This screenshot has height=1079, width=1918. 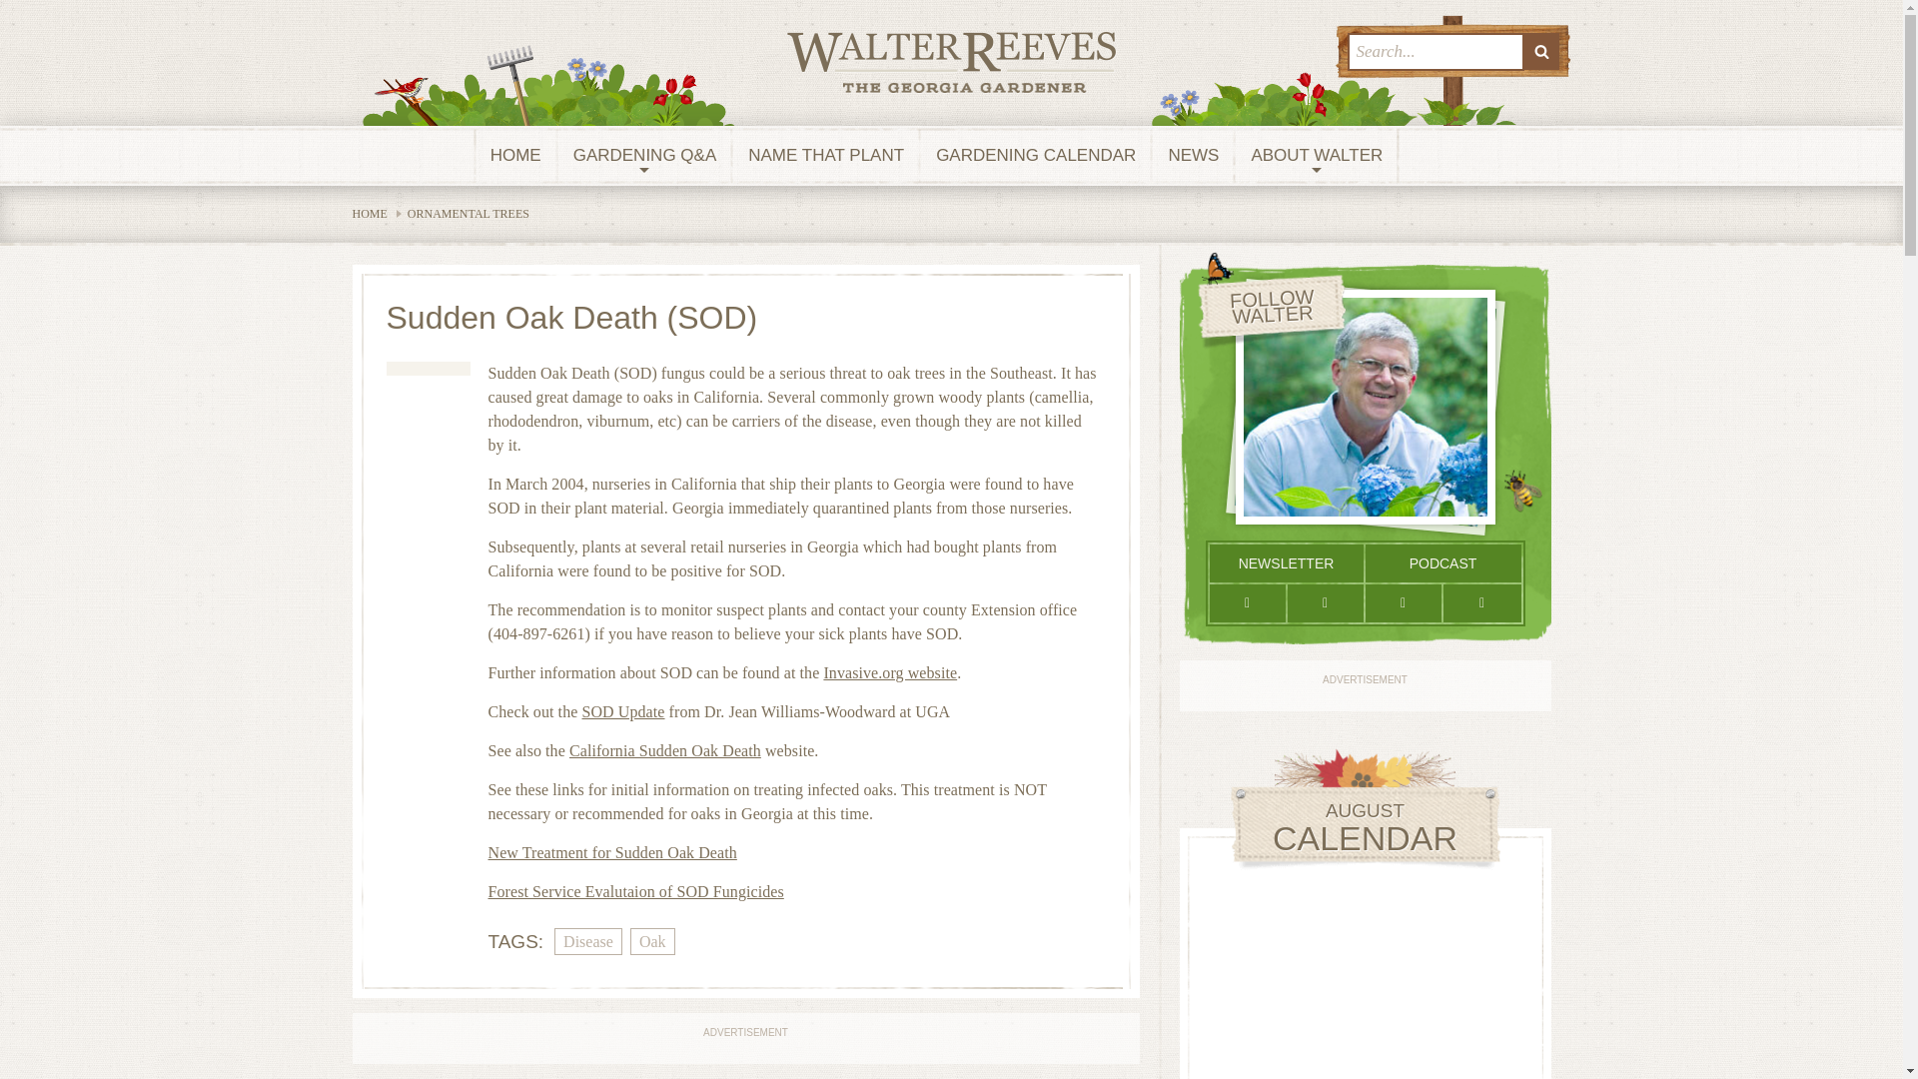 What do you see at coordinates (826, 156) in the screenshot?
I see `NAME THAT PLANT` at bounding box center [826, 156].